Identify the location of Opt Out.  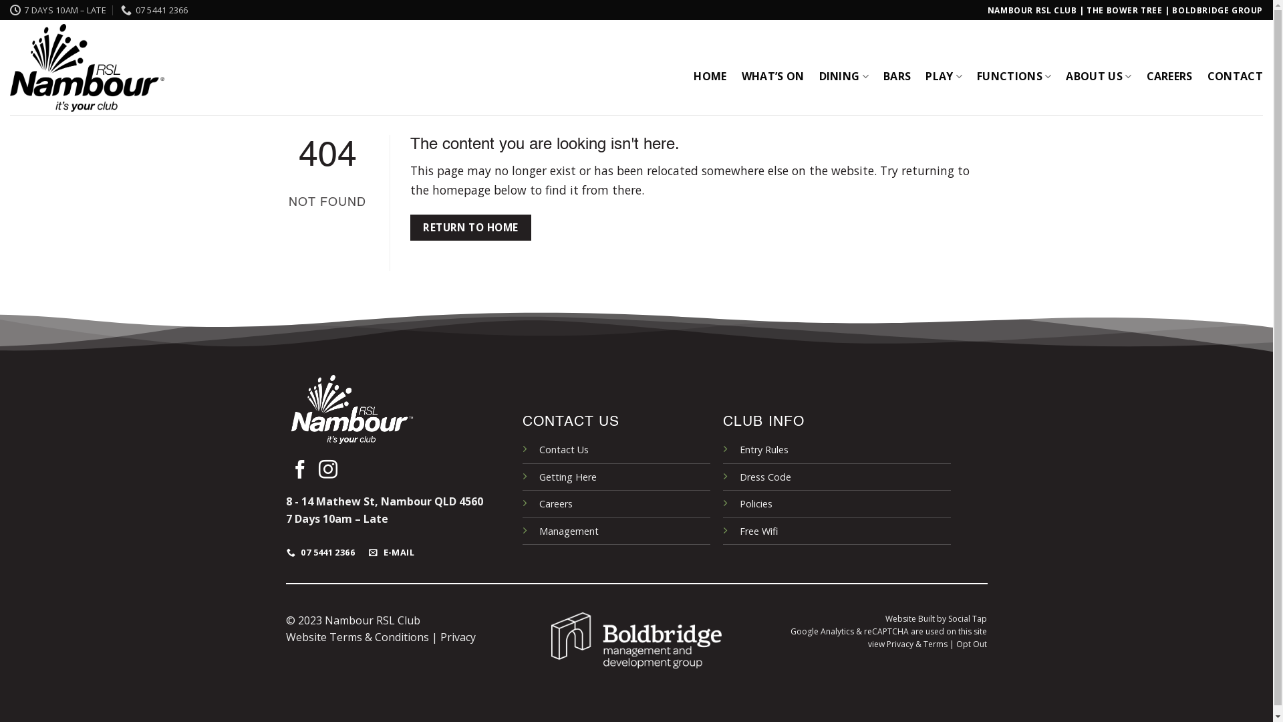
(972, 644).